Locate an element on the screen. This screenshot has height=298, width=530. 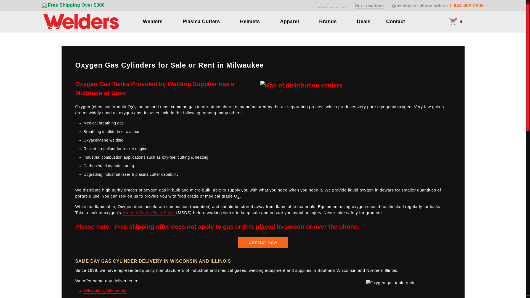
Questions or phone orders: 1-844-682-0205 is located at coordinates (438, 6).